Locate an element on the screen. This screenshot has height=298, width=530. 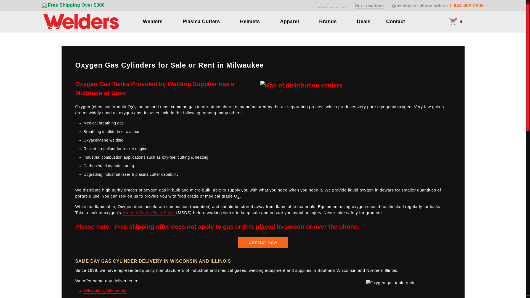
Questions or phone orders: 1-844-682-0205 is located at coordinates (438, 6).